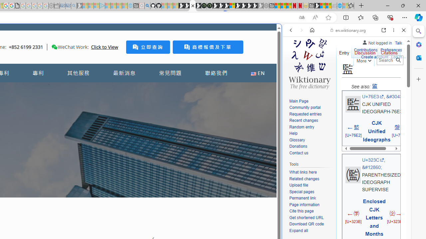 Image resolution: width=426 pixels, height=239 pixels. What do you see at coordinates (311, 231) in the screenshot?
I see `Expand all` at bounding box center [311, 231].